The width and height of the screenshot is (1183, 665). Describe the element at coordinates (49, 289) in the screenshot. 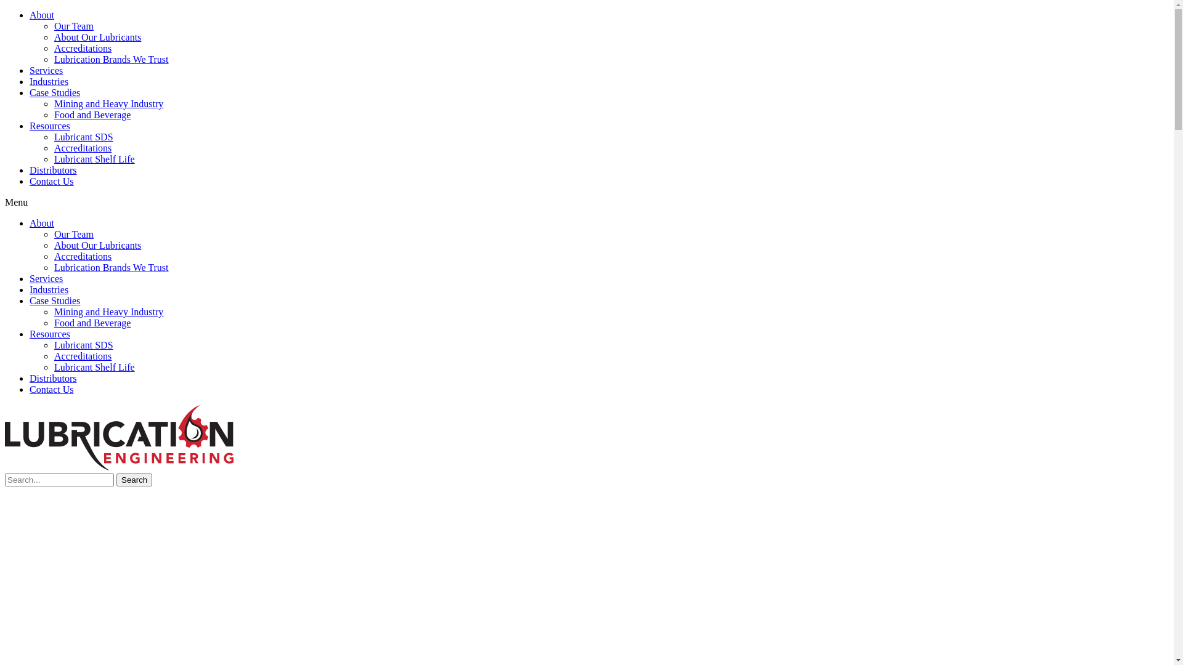

I see `Industries` at that location.